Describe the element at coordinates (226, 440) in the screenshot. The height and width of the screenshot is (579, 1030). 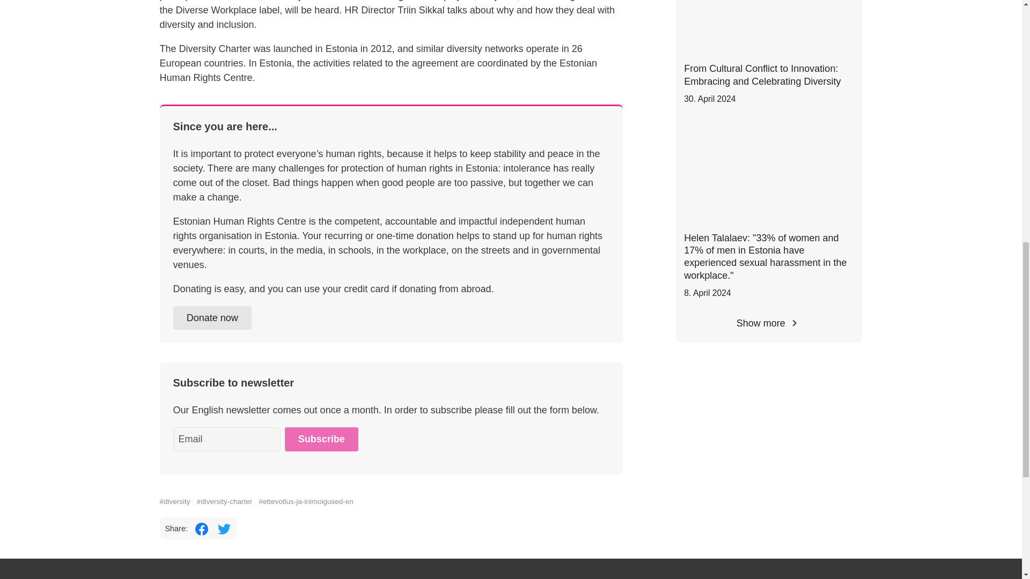
I see `Email` at that location.